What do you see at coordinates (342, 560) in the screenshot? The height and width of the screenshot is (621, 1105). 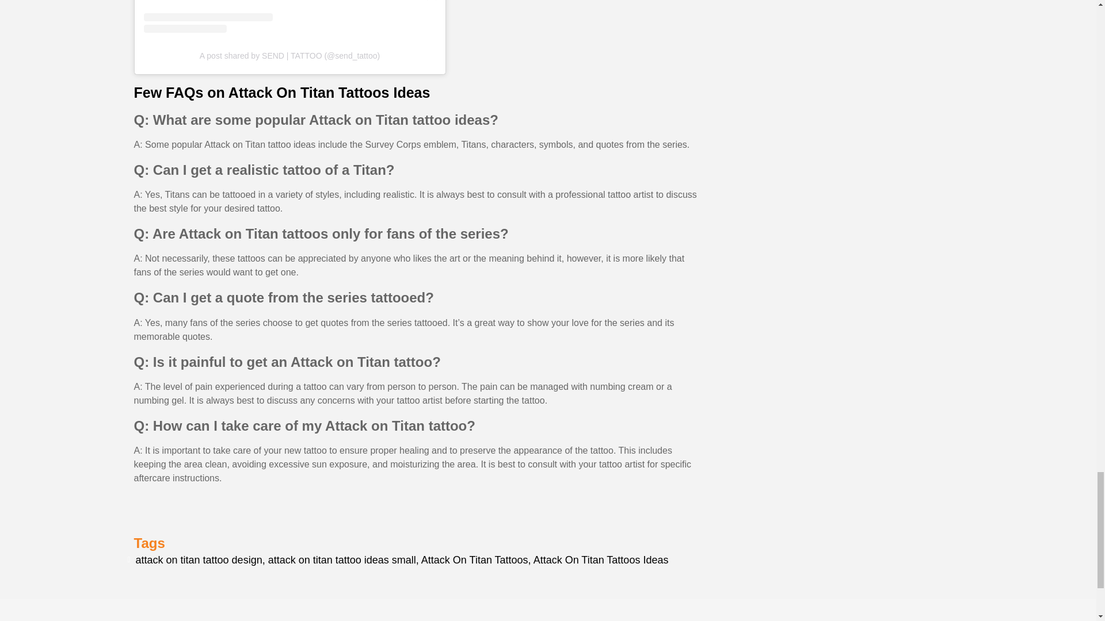 I see `attack on titan tattoo ideas small` at bounding box center [342, 560].